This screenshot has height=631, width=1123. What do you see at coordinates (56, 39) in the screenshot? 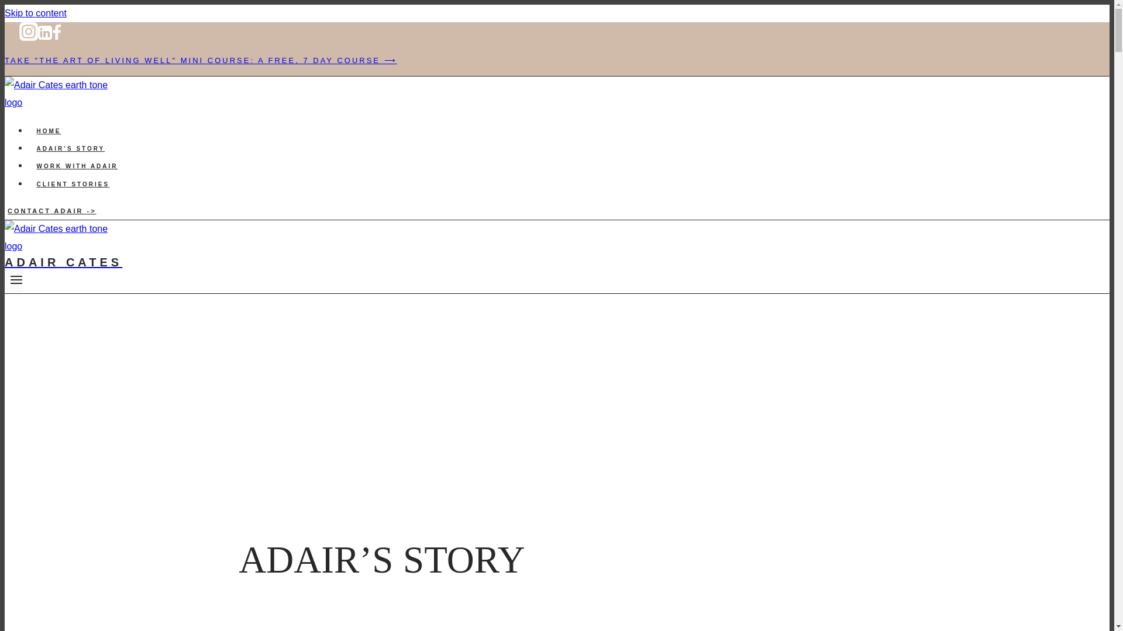
I see `Facebook` at bounding box center [56, 39].